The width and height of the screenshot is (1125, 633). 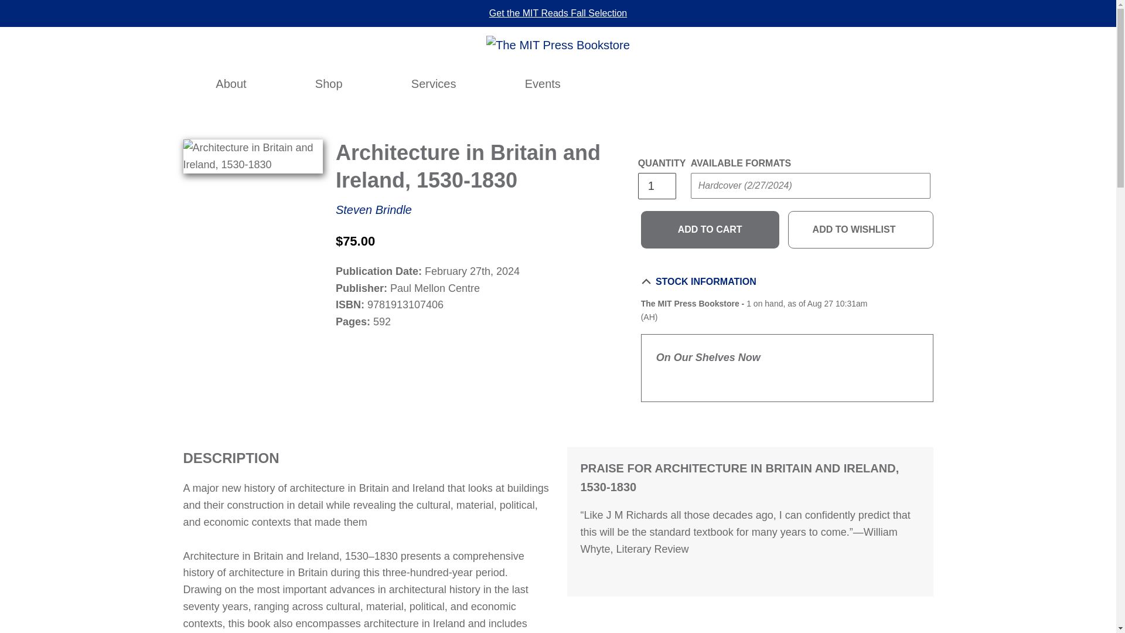 I want to click on Steven Brindle, so click(x=373, y=210).